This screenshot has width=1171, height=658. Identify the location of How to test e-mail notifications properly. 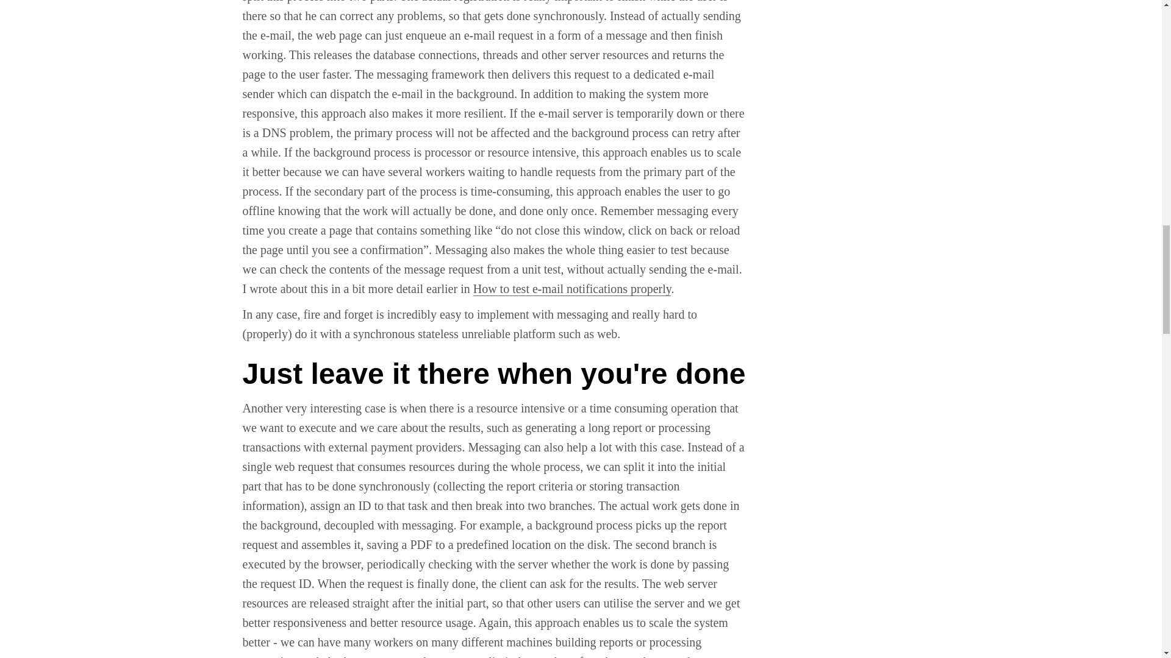
(572, 289).